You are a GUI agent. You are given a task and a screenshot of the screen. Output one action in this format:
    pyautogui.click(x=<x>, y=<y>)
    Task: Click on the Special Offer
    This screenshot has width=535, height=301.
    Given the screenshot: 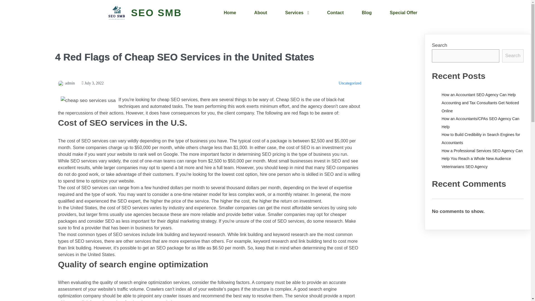 What is the action you would take?
    pyautogui.click(x=403, y=13)
    